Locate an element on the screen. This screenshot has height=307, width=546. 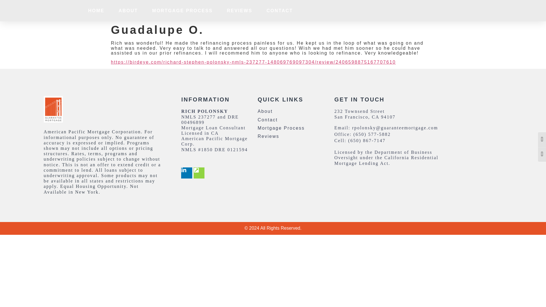
About is located at coordinates (292, 111).